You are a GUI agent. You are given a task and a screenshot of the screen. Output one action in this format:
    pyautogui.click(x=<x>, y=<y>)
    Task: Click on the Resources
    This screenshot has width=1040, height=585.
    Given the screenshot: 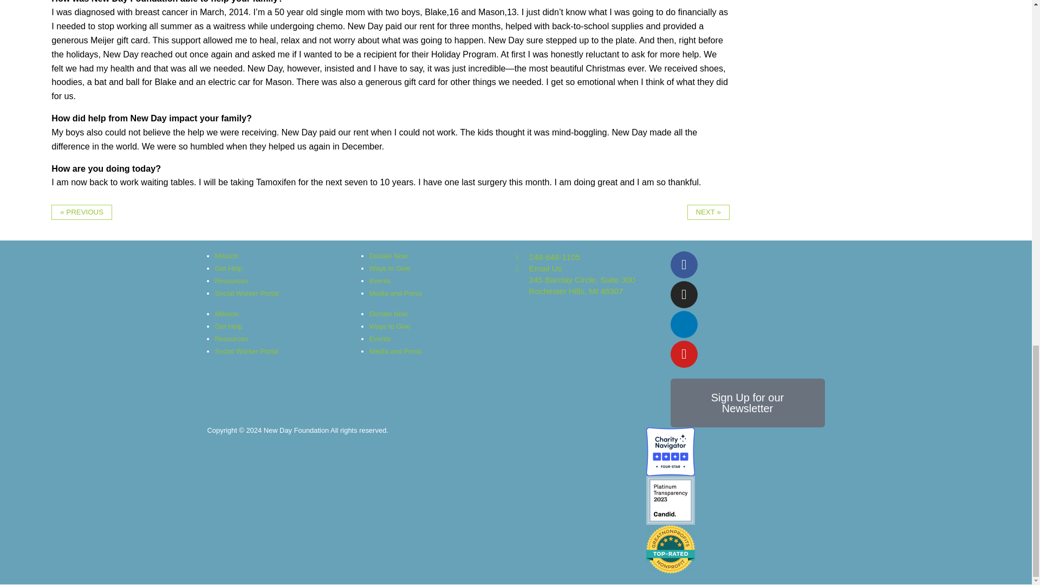 What is the action you would take?
    pyautogui.click(x=232, y=338)
    